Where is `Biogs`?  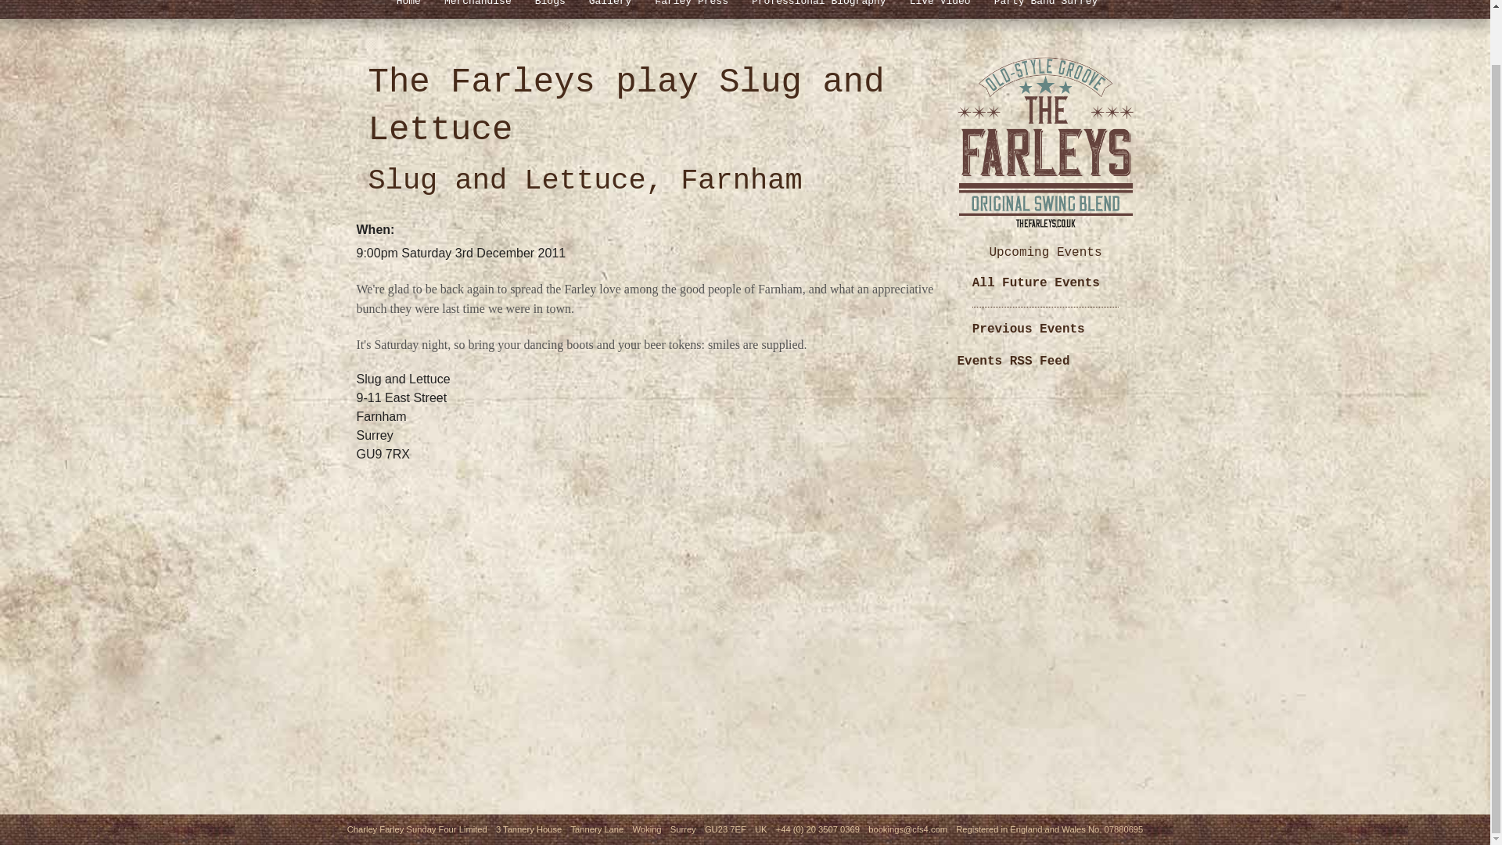 Biogs is located at coordinates (549, 9).